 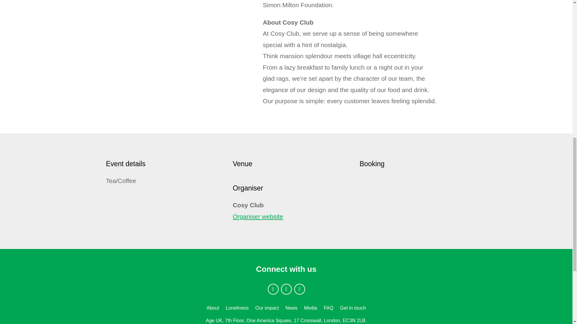 I want to click on Get in touch, so click(x=353, y=309).